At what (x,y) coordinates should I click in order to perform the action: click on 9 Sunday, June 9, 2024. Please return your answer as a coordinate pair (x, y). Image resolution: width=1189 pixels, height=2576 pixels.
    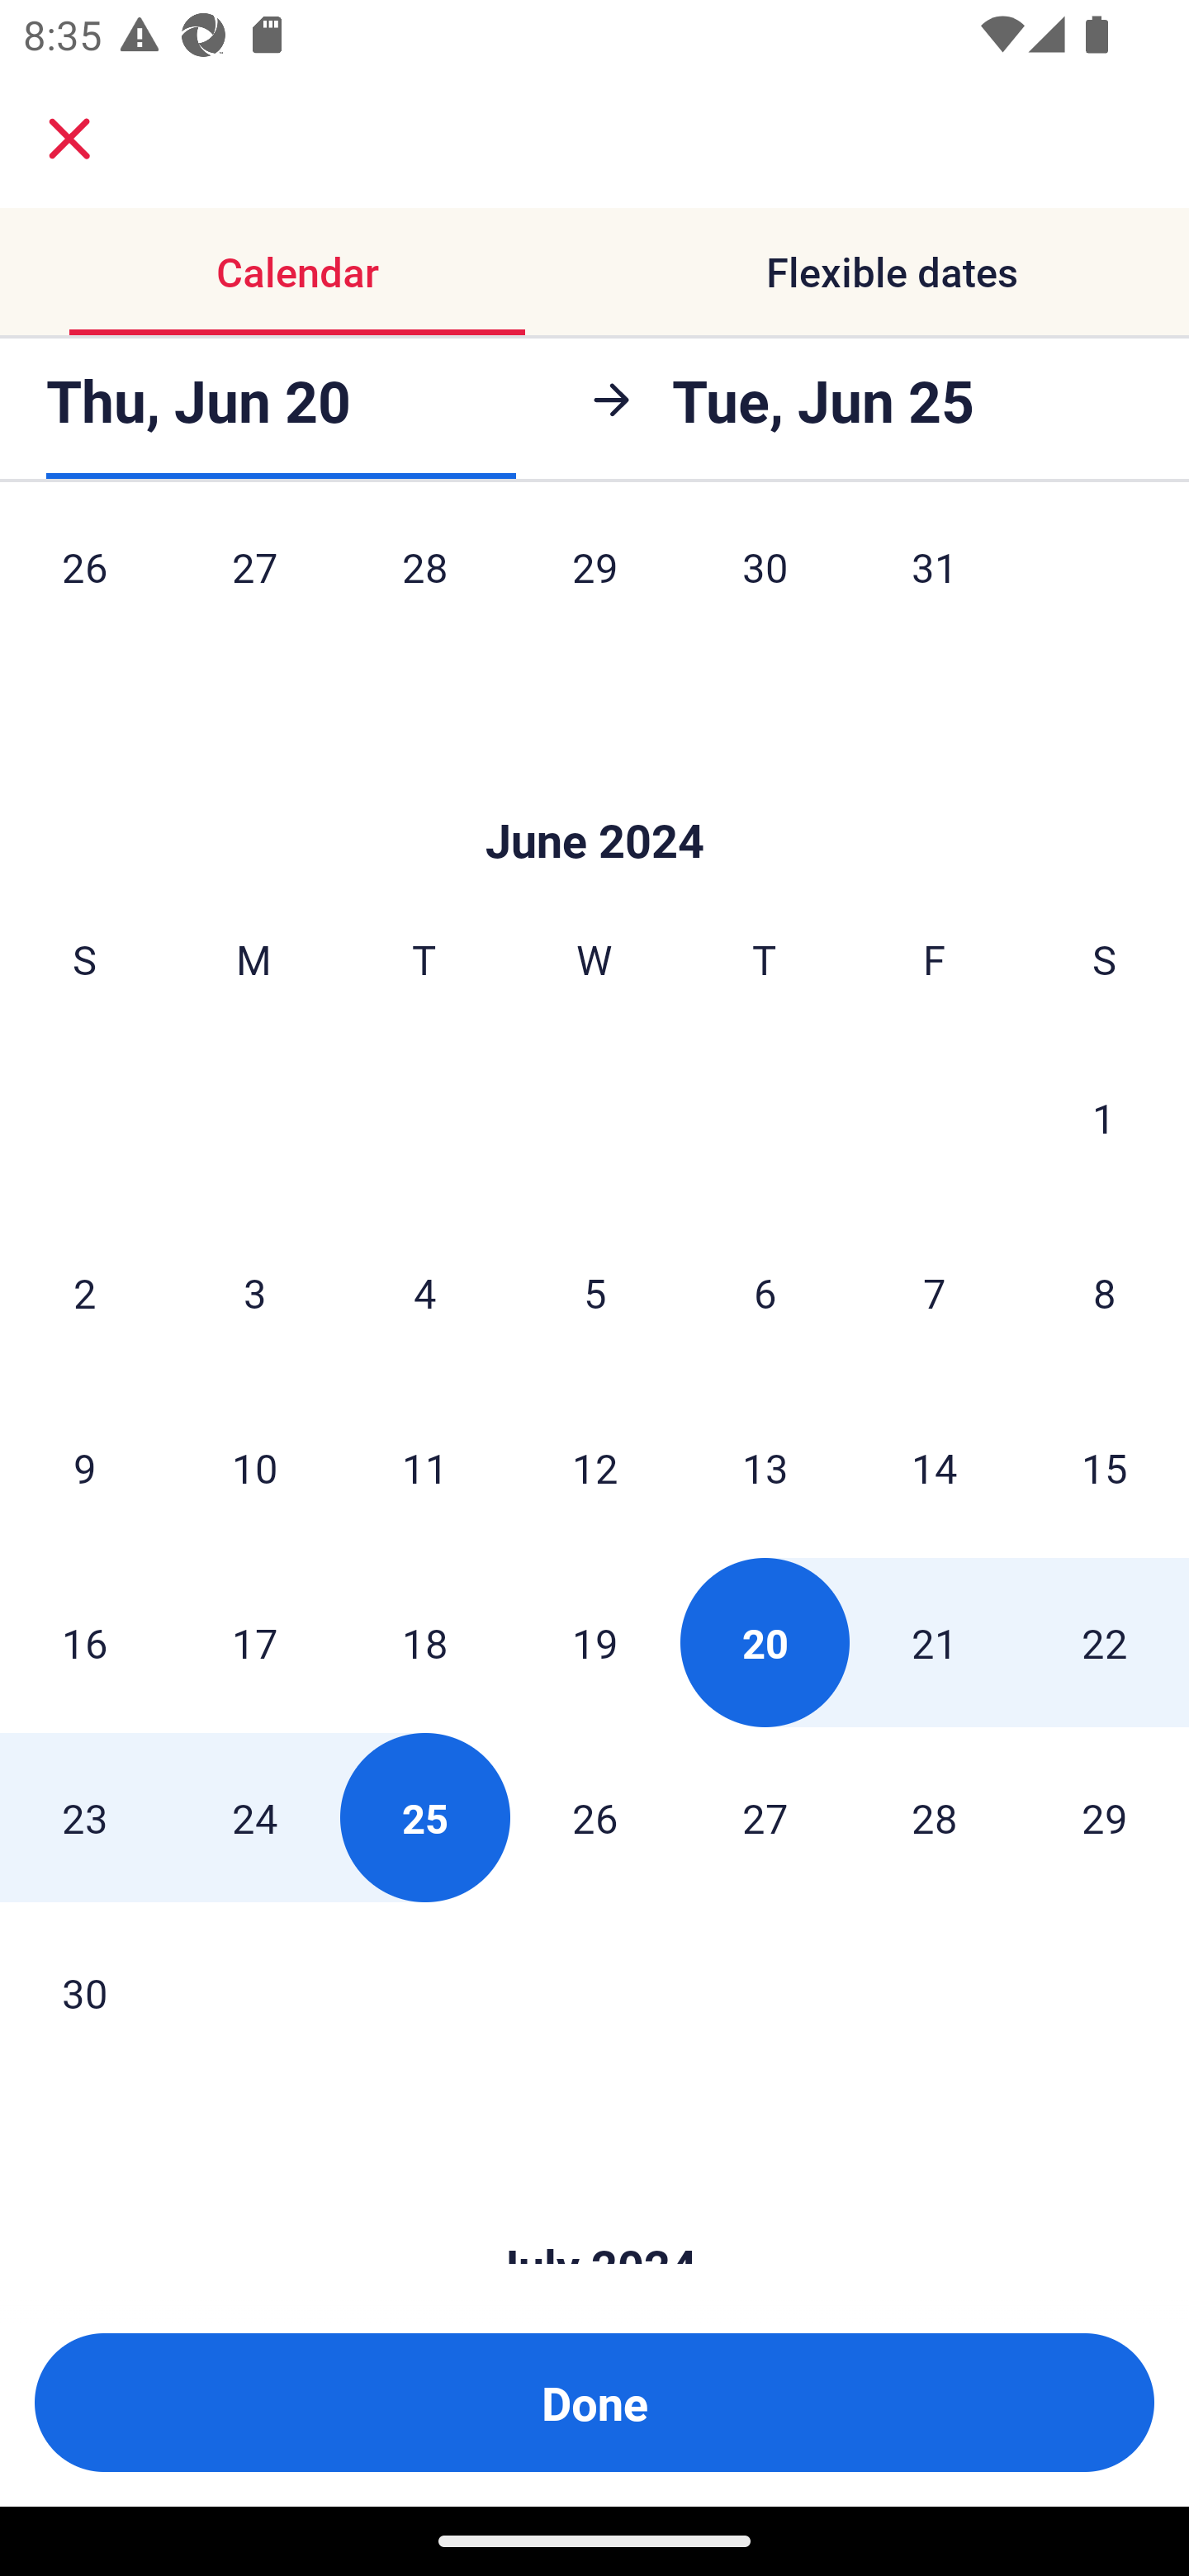
    Looking at the image, I should click on (84, 1468).